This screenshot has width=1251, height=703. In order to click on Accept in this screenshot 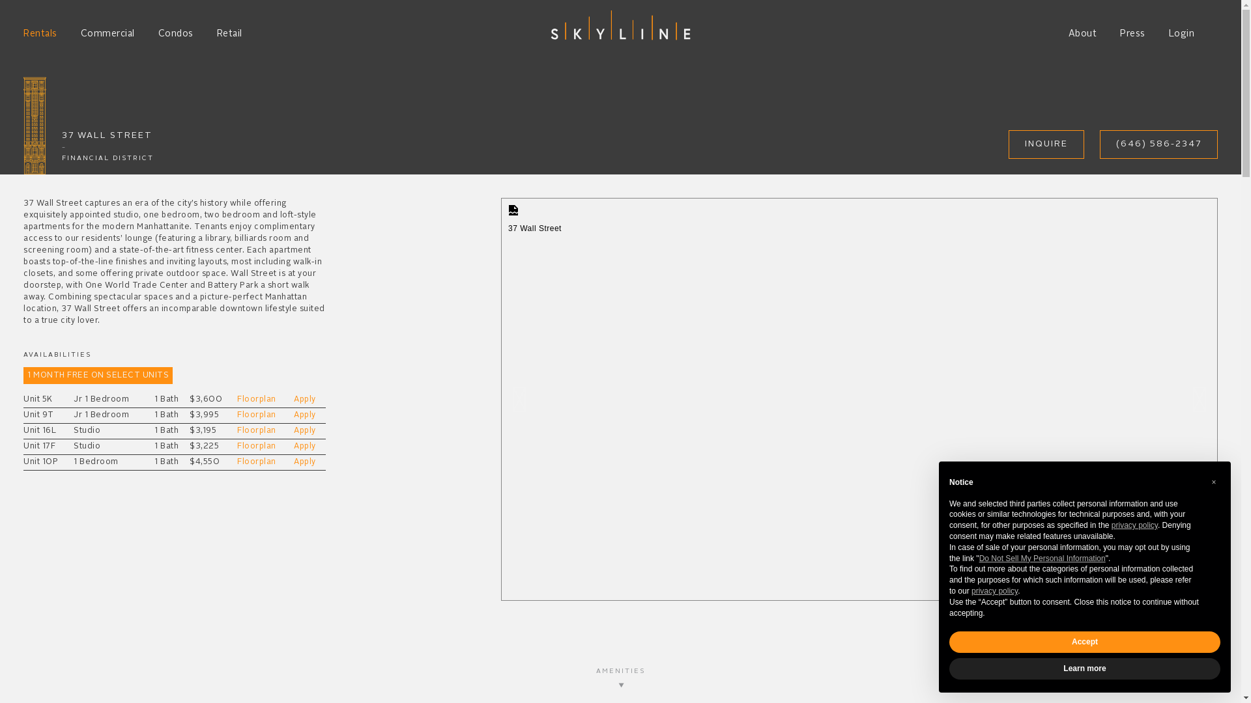, I will do `click(1085, 642)`.